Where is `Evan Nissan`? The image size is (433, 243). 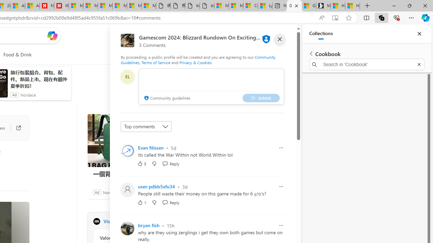
Evan Nissan is located at coordinates (151, 147).